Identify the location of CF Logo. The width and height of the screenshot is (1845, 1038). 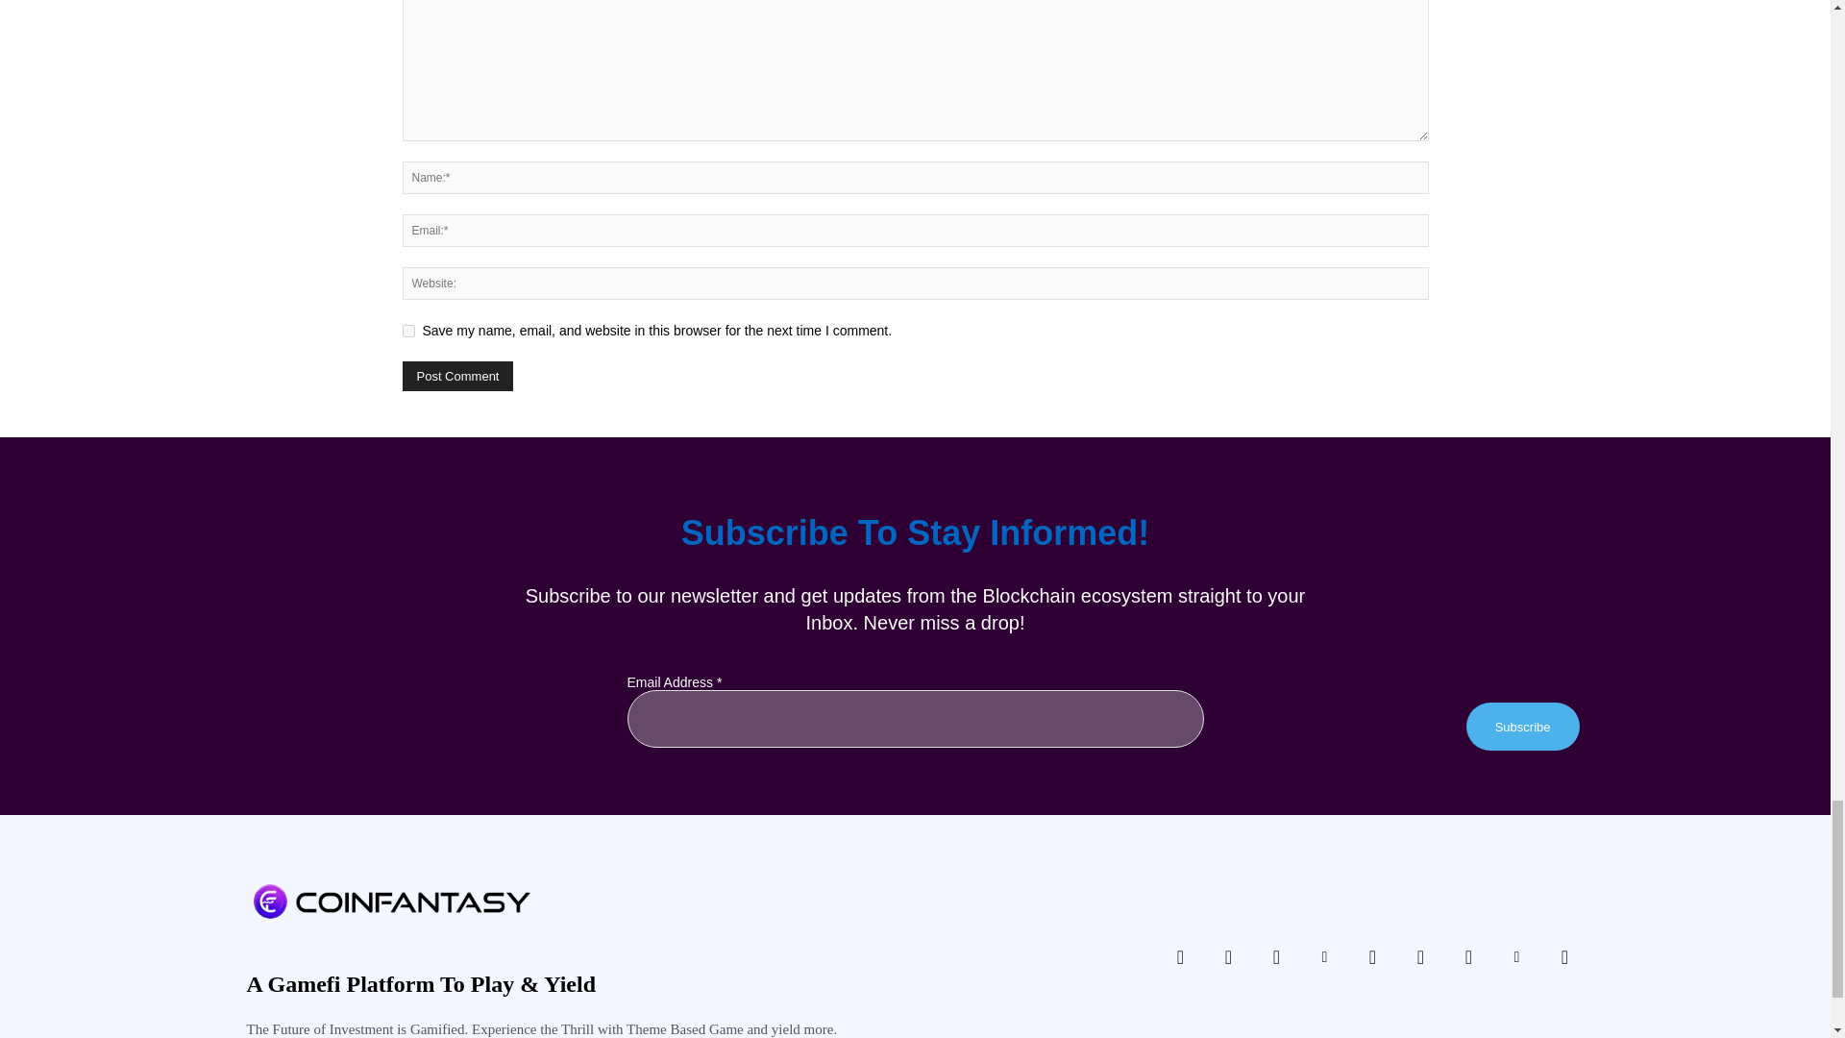
(390, 902).